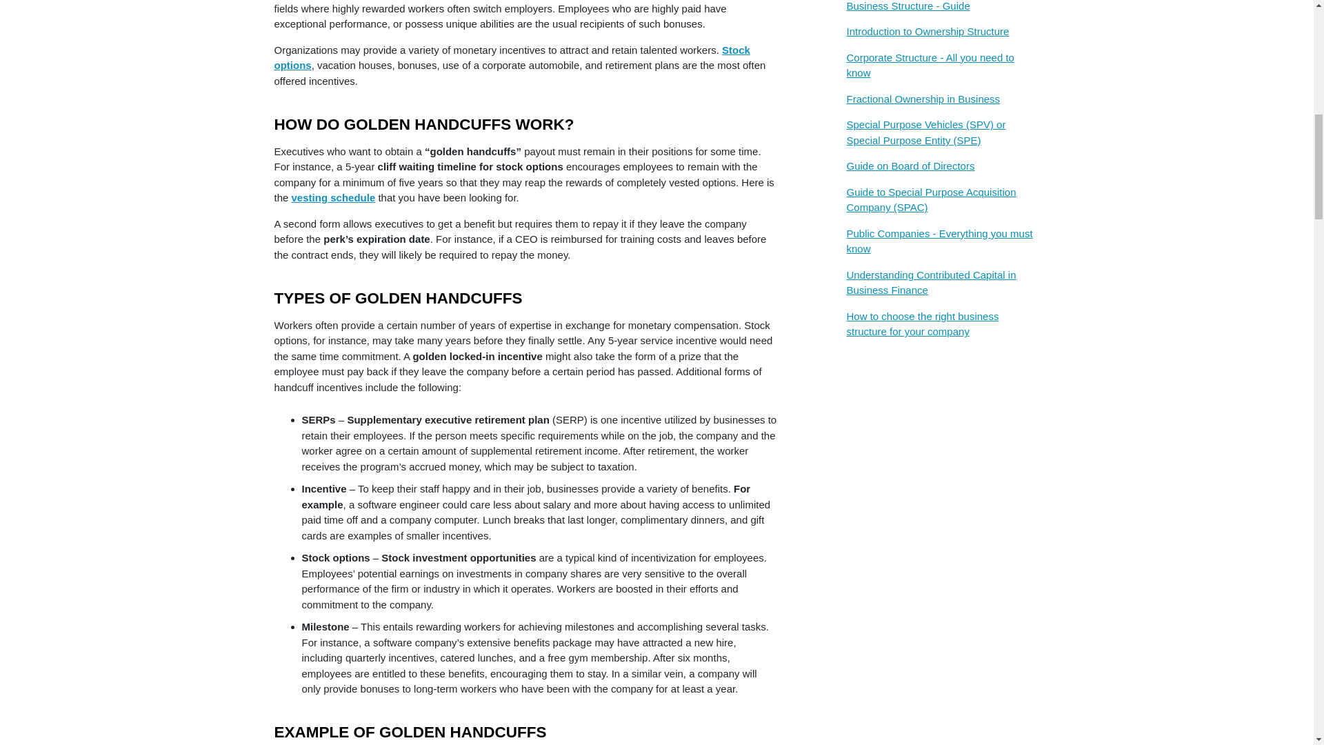 Image resolution: width=1324 pixels, height=745 pixels. What do you see at coordinates (512, 57) in the screenshot?
I see `Stock options` at bounding box center [512, 57].